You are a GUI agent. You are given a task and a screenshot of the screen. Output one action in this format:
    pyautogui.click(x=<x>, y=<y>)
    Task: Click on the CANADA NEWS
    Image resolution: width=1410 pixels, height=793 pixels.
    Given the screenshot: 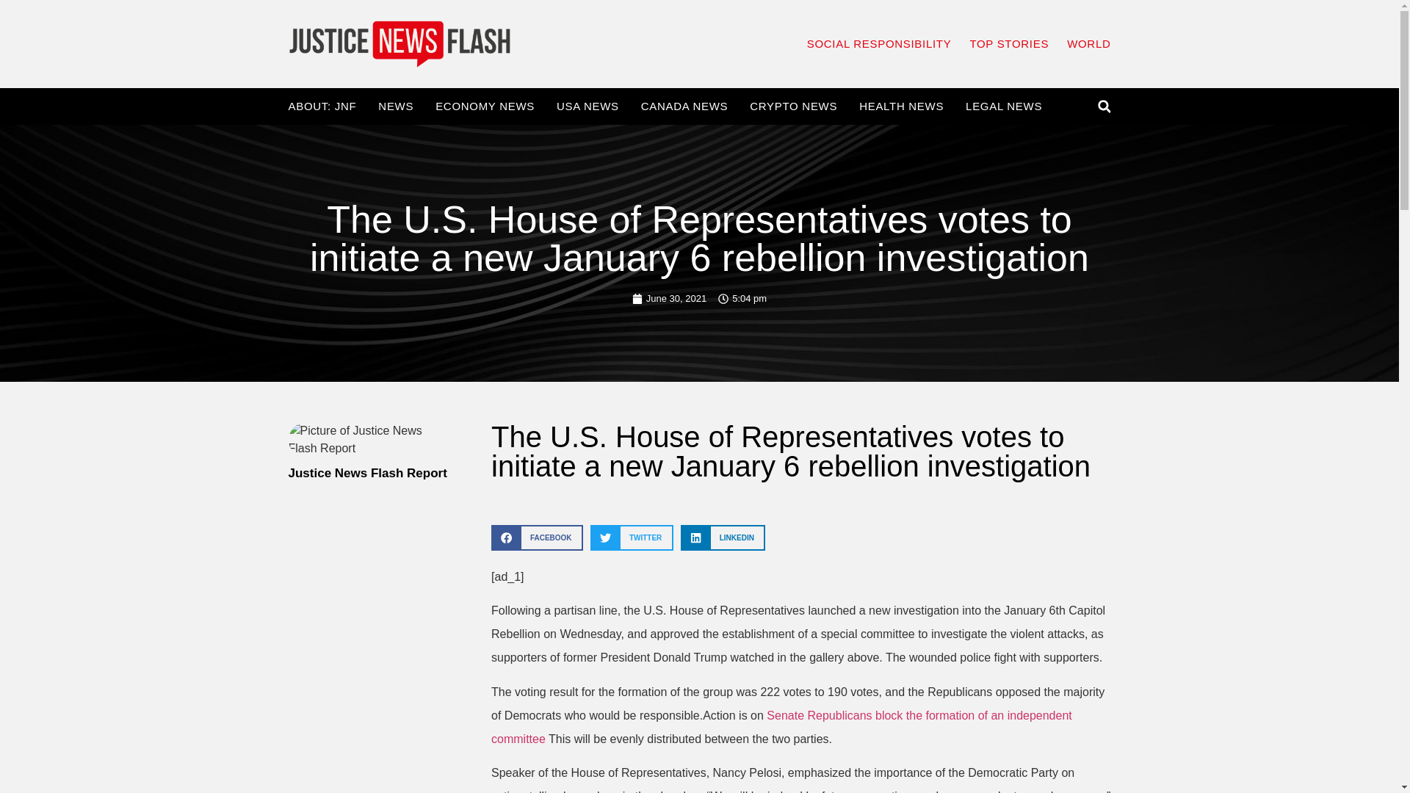 What is the action you would take?
    pyautogui.click(x=684, y=106)
    